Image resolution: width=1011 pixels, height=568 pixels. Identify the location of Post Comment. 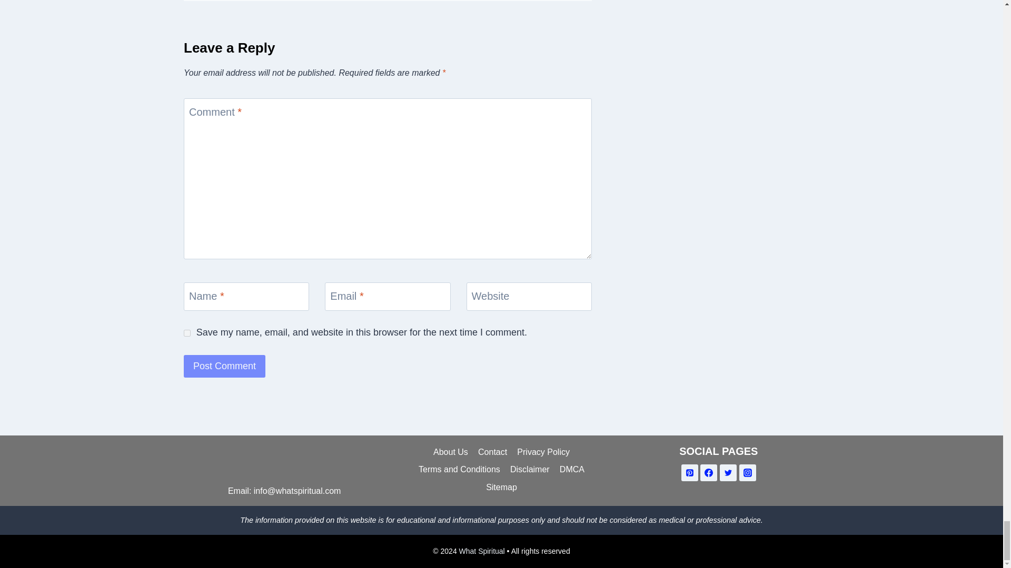
(224, 366).